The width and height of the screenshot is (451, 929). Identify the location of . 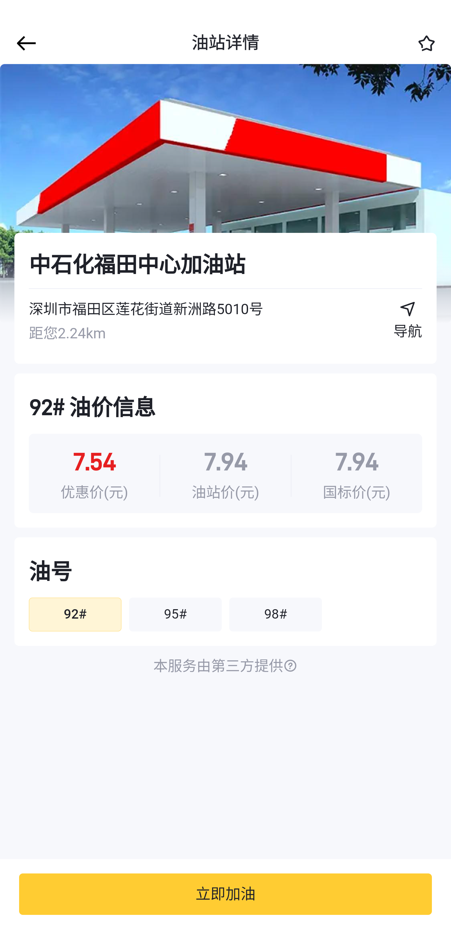
(24, 43).